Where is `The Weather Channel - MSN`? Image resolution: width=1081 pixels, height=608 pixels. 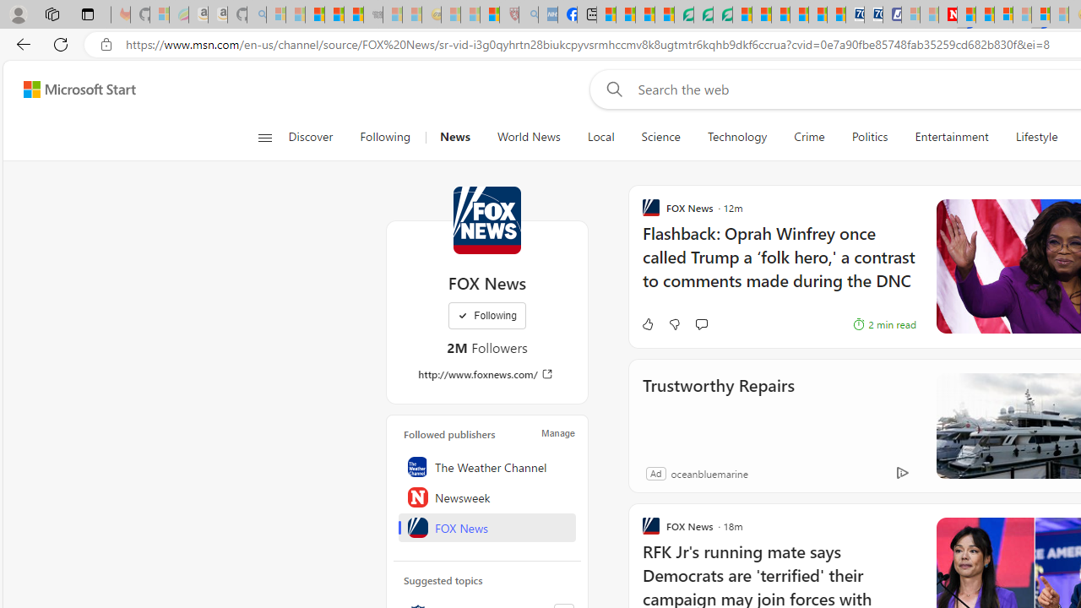 The Weather Channel - MSN is located at coordinates (314, 15).